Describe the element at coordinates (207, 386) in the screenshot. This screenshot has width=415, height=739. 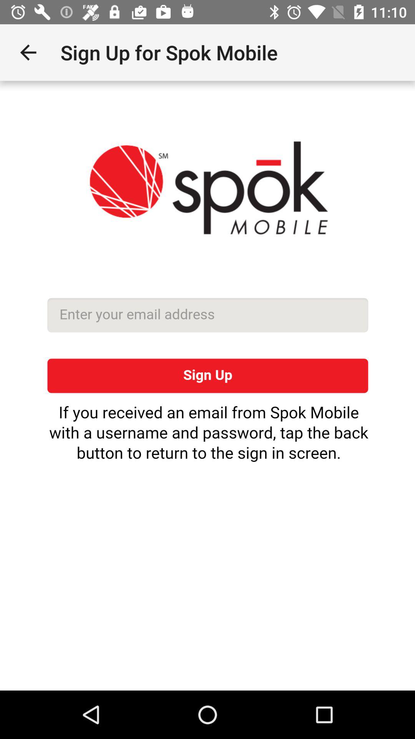
I see `login or sign up` at that location.